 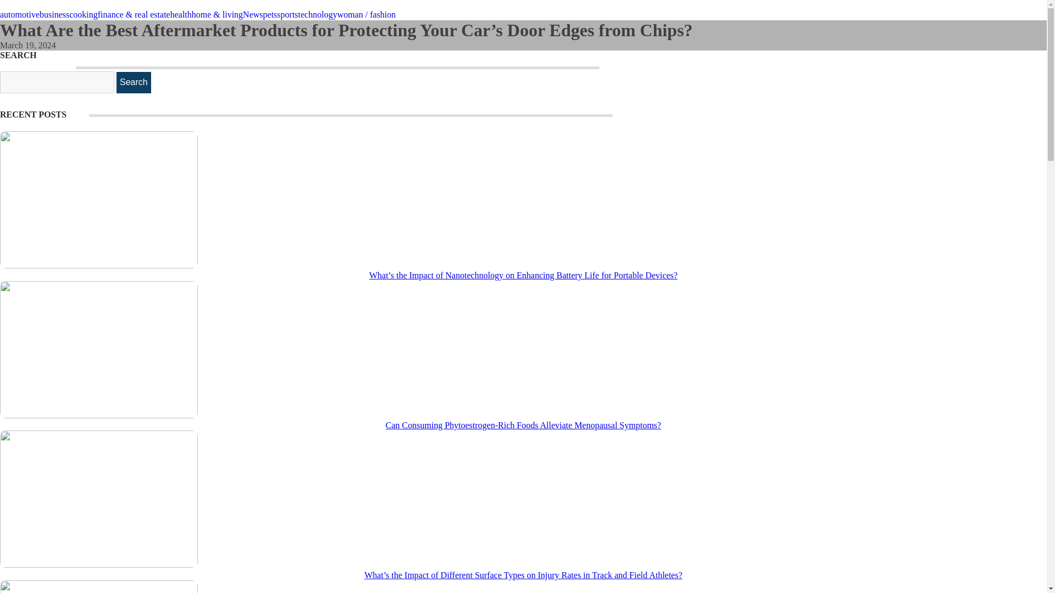 I want to click on business, so click(x=54, y=14).